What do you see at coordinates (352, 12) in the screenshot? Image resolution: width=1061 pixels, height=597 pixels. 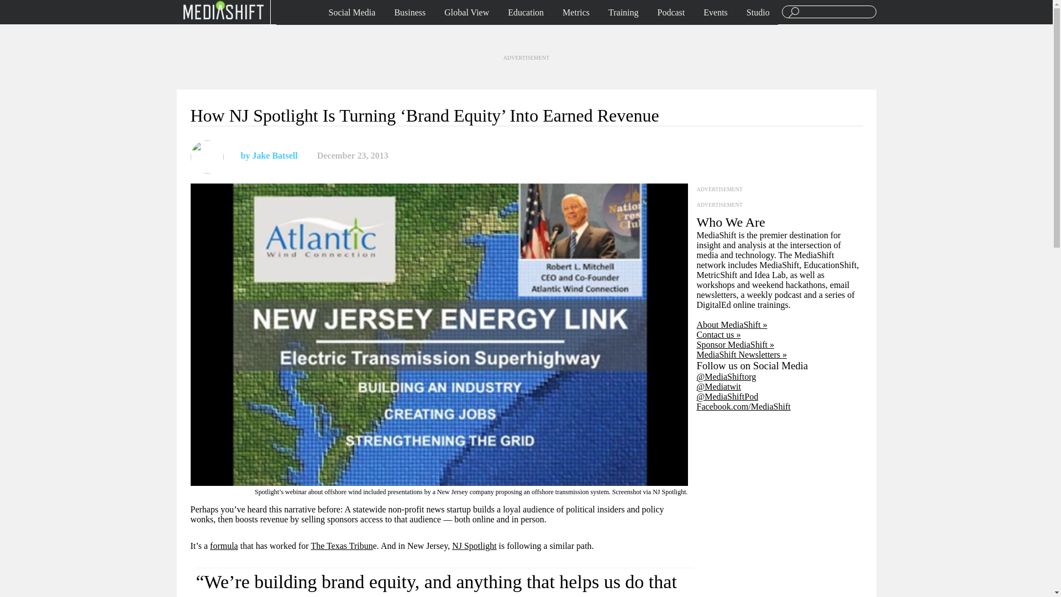 I see `Social Media` at bounding box center [352, 12].